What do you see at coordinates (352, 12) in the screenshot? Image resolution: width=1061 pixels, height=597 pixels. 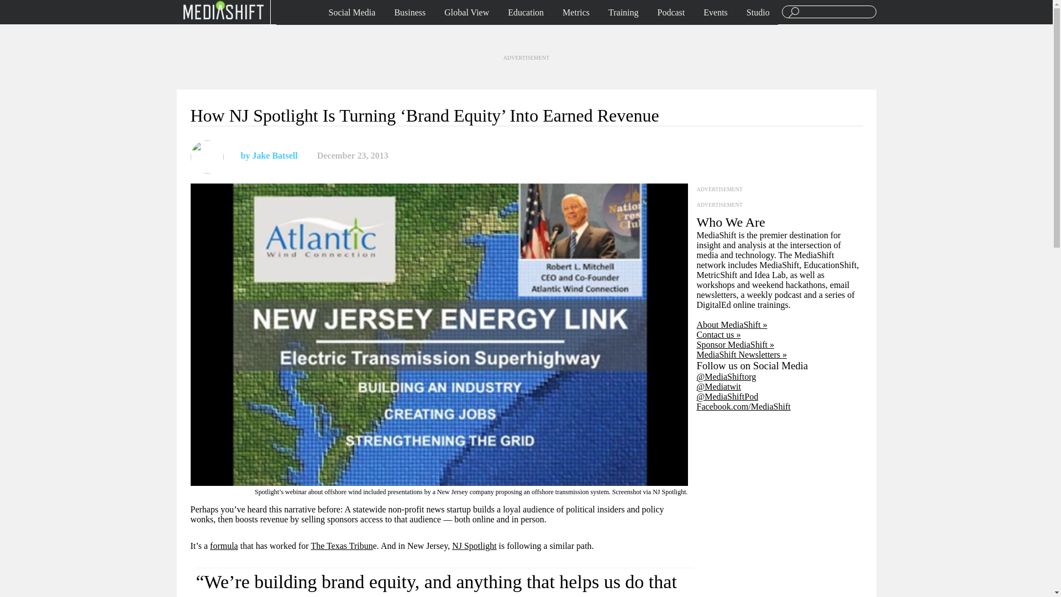 I see `Social Media` at bounding box center [352, 12].